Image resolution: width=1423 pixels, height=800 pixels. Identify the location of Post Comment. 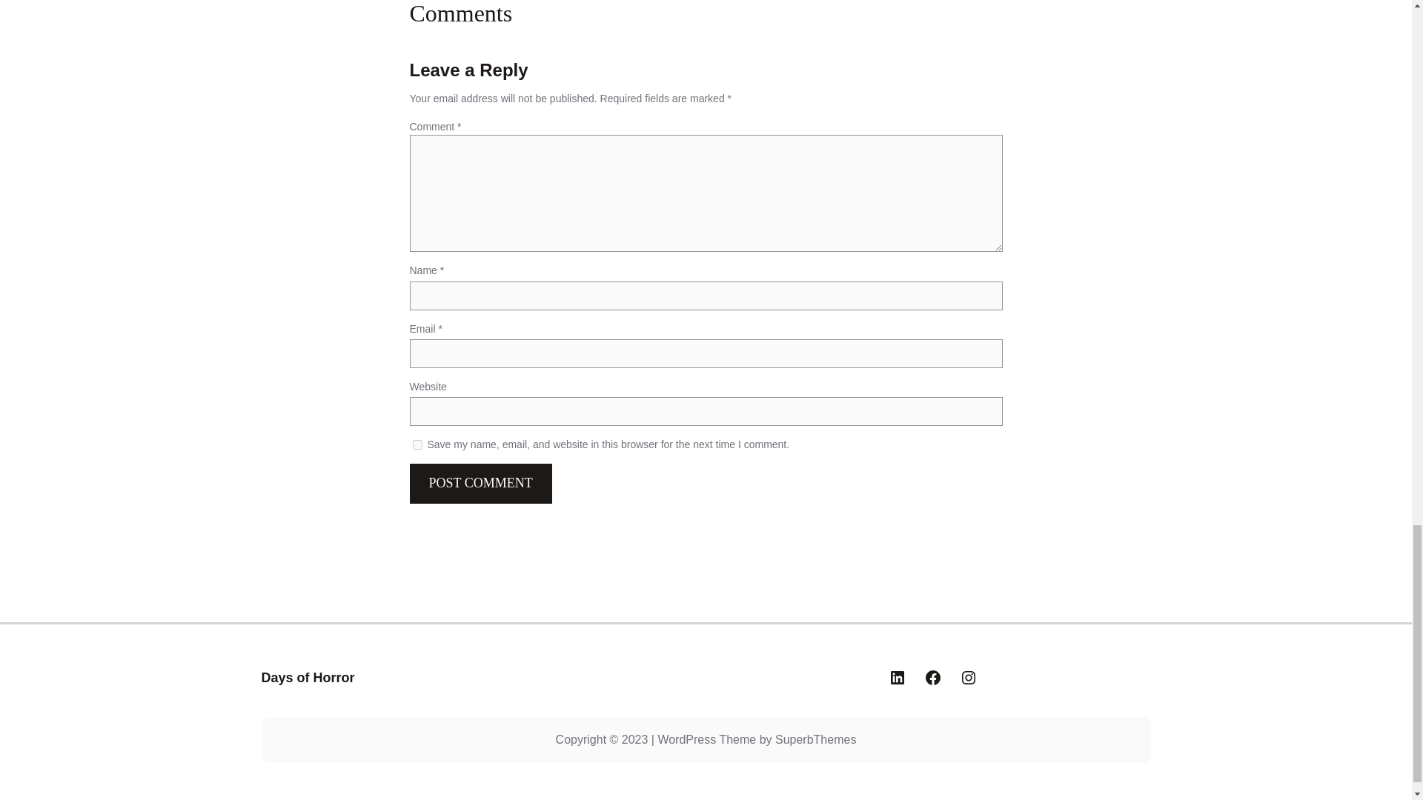
(480, 483).